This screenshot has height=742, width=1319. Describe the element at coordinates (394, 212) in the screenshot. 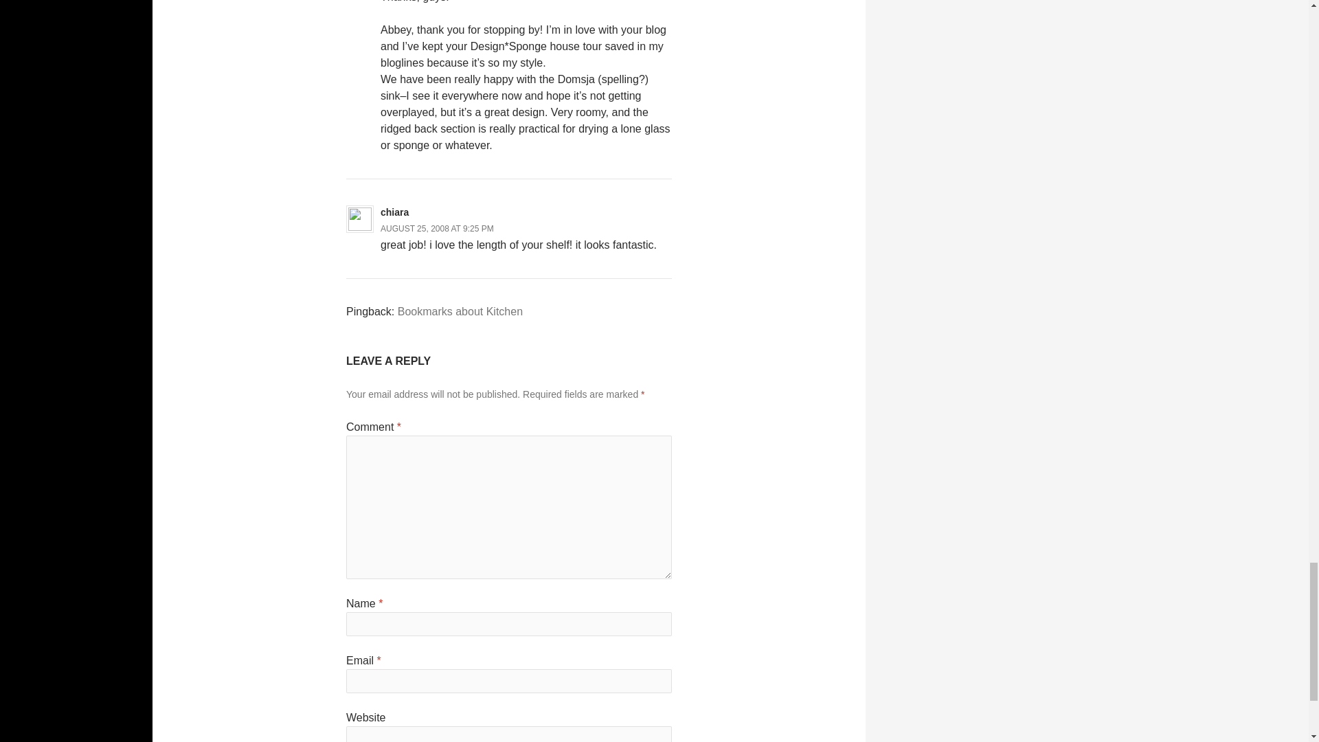

I see `chiara` at that location.